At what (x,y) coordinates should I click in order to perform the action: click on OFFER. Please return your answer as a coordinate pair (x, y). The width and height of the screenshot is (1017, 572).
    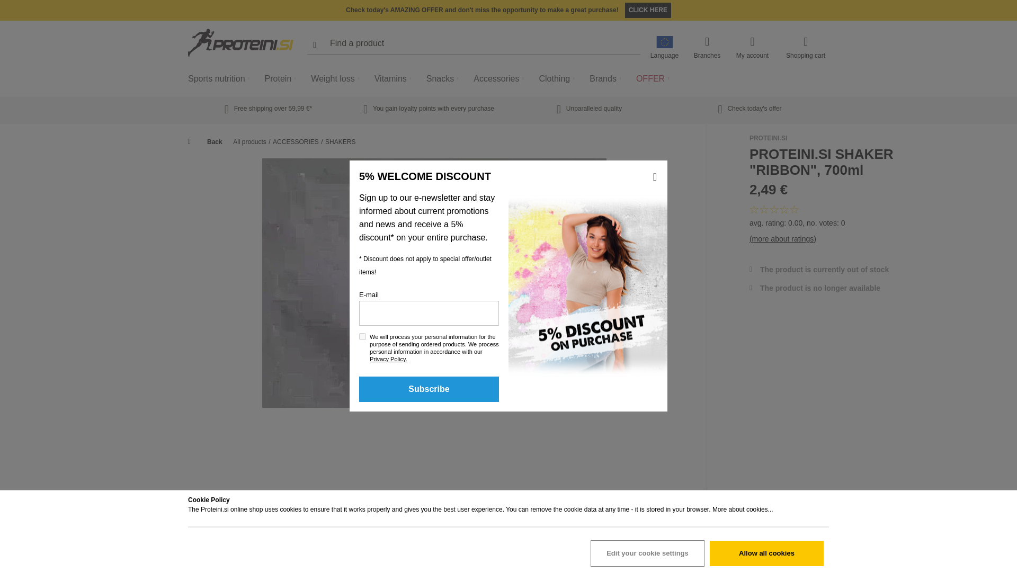
    Looking at the image, I should click on (655, 78).